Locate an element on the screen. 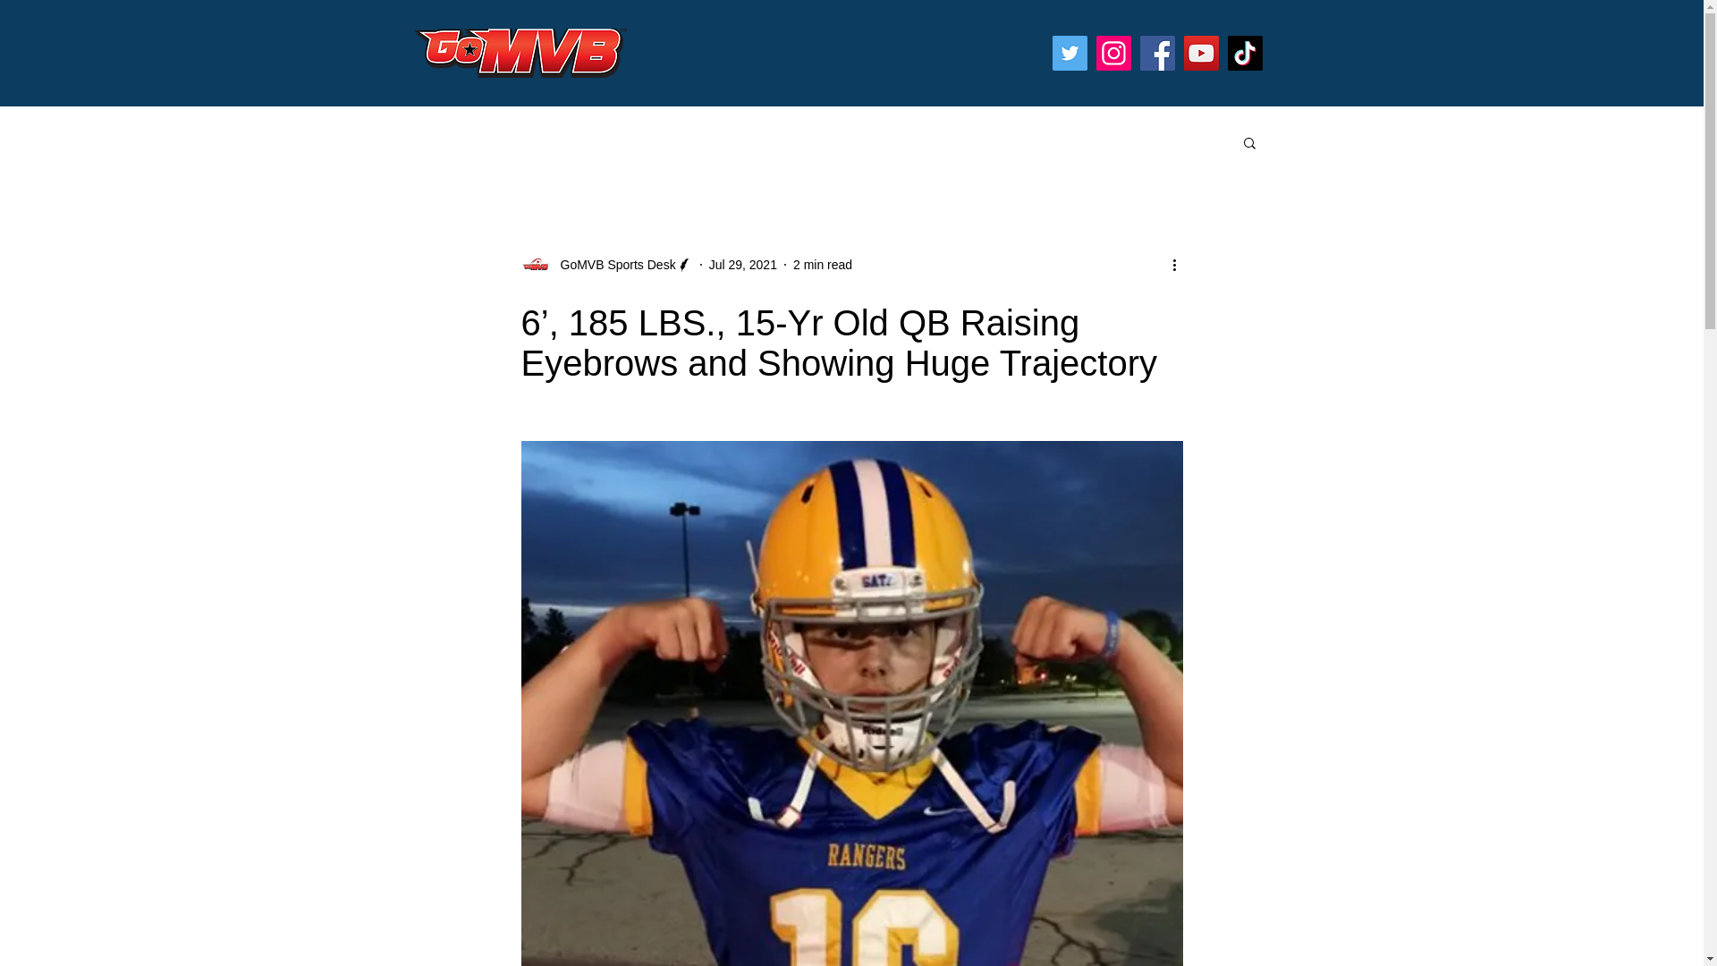 Image resolution: width=1717 pixels, height=966 pixels. GoMVB Sports Desk is located at coordinates (612, 265).